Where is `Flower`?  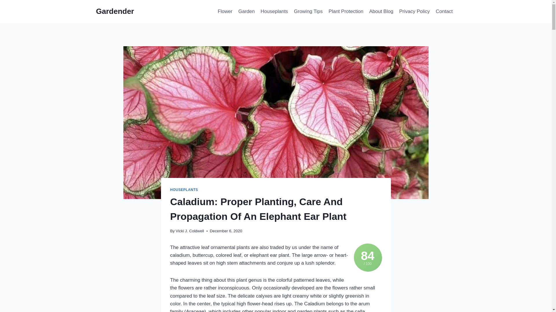 Flower is located at coordinates (225, 12).